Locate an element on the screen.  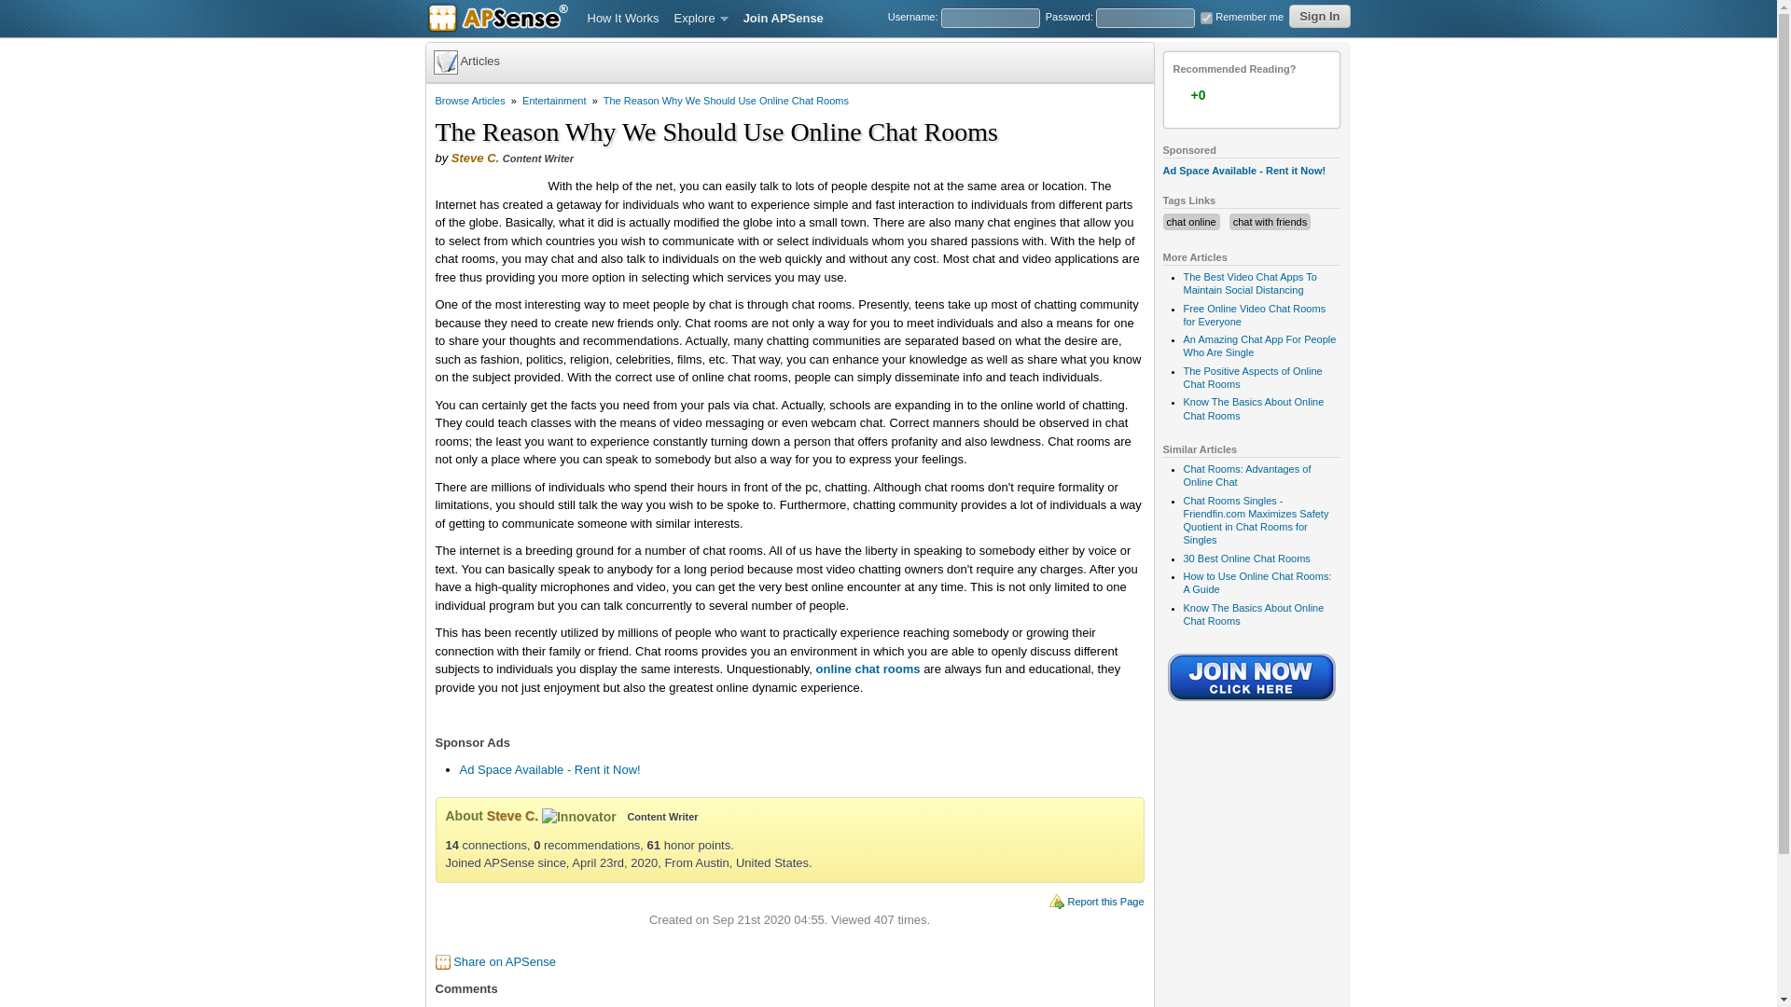
Explore is located at coordinates (701, 19).